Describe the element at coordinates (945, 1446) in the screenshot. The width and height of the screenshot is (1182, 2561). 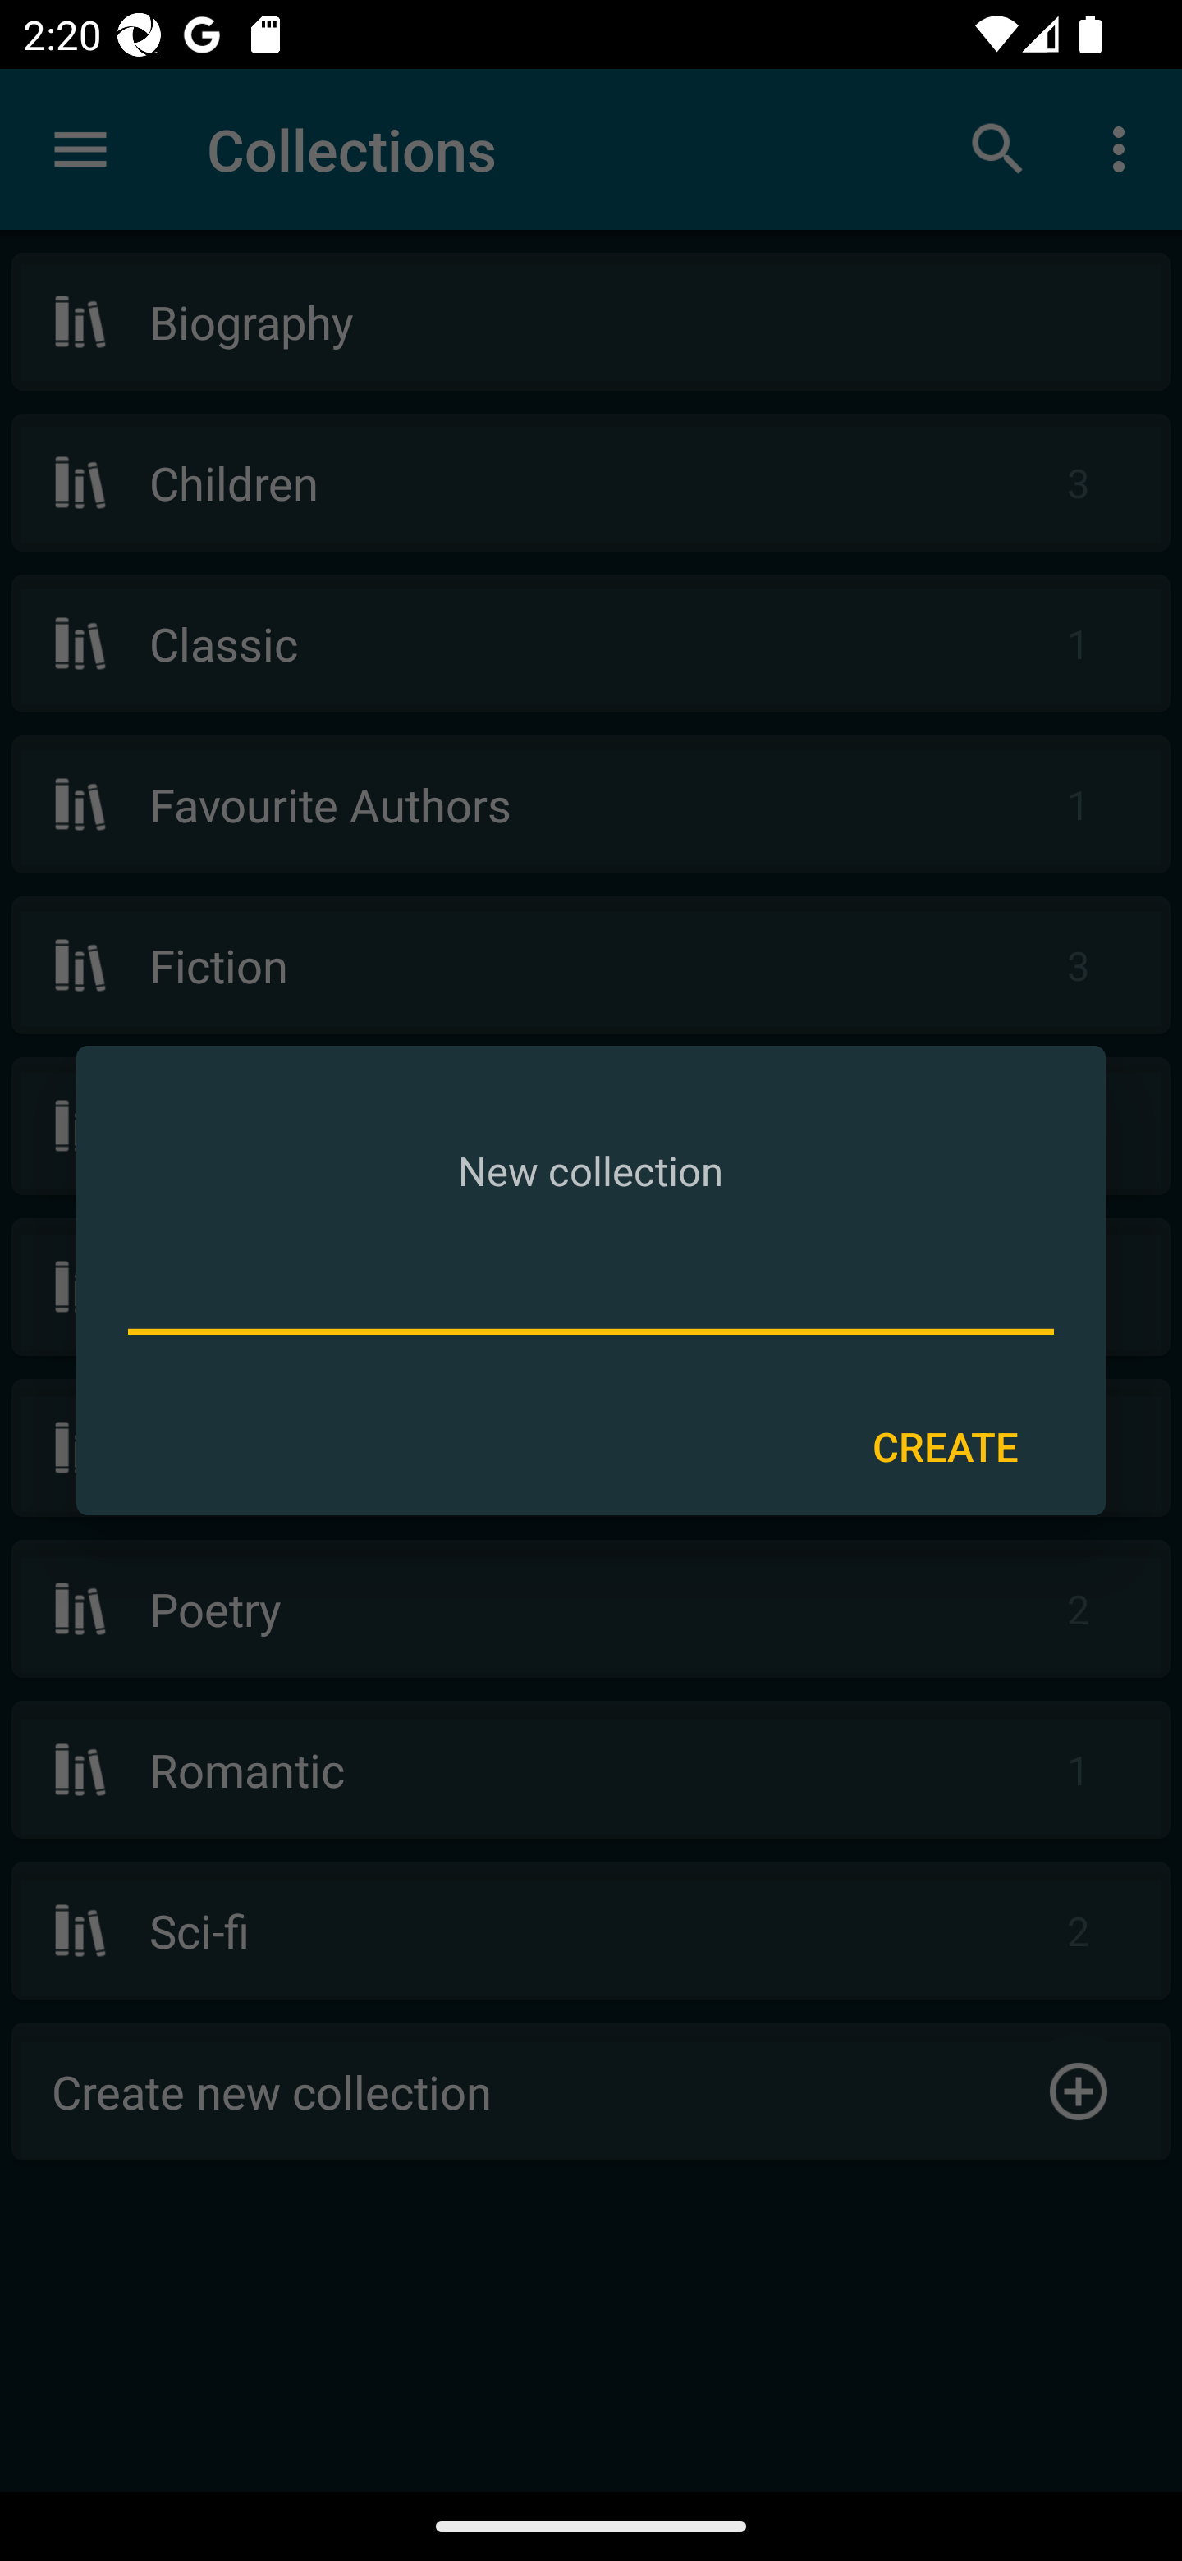
I see `CREATE` at that location.